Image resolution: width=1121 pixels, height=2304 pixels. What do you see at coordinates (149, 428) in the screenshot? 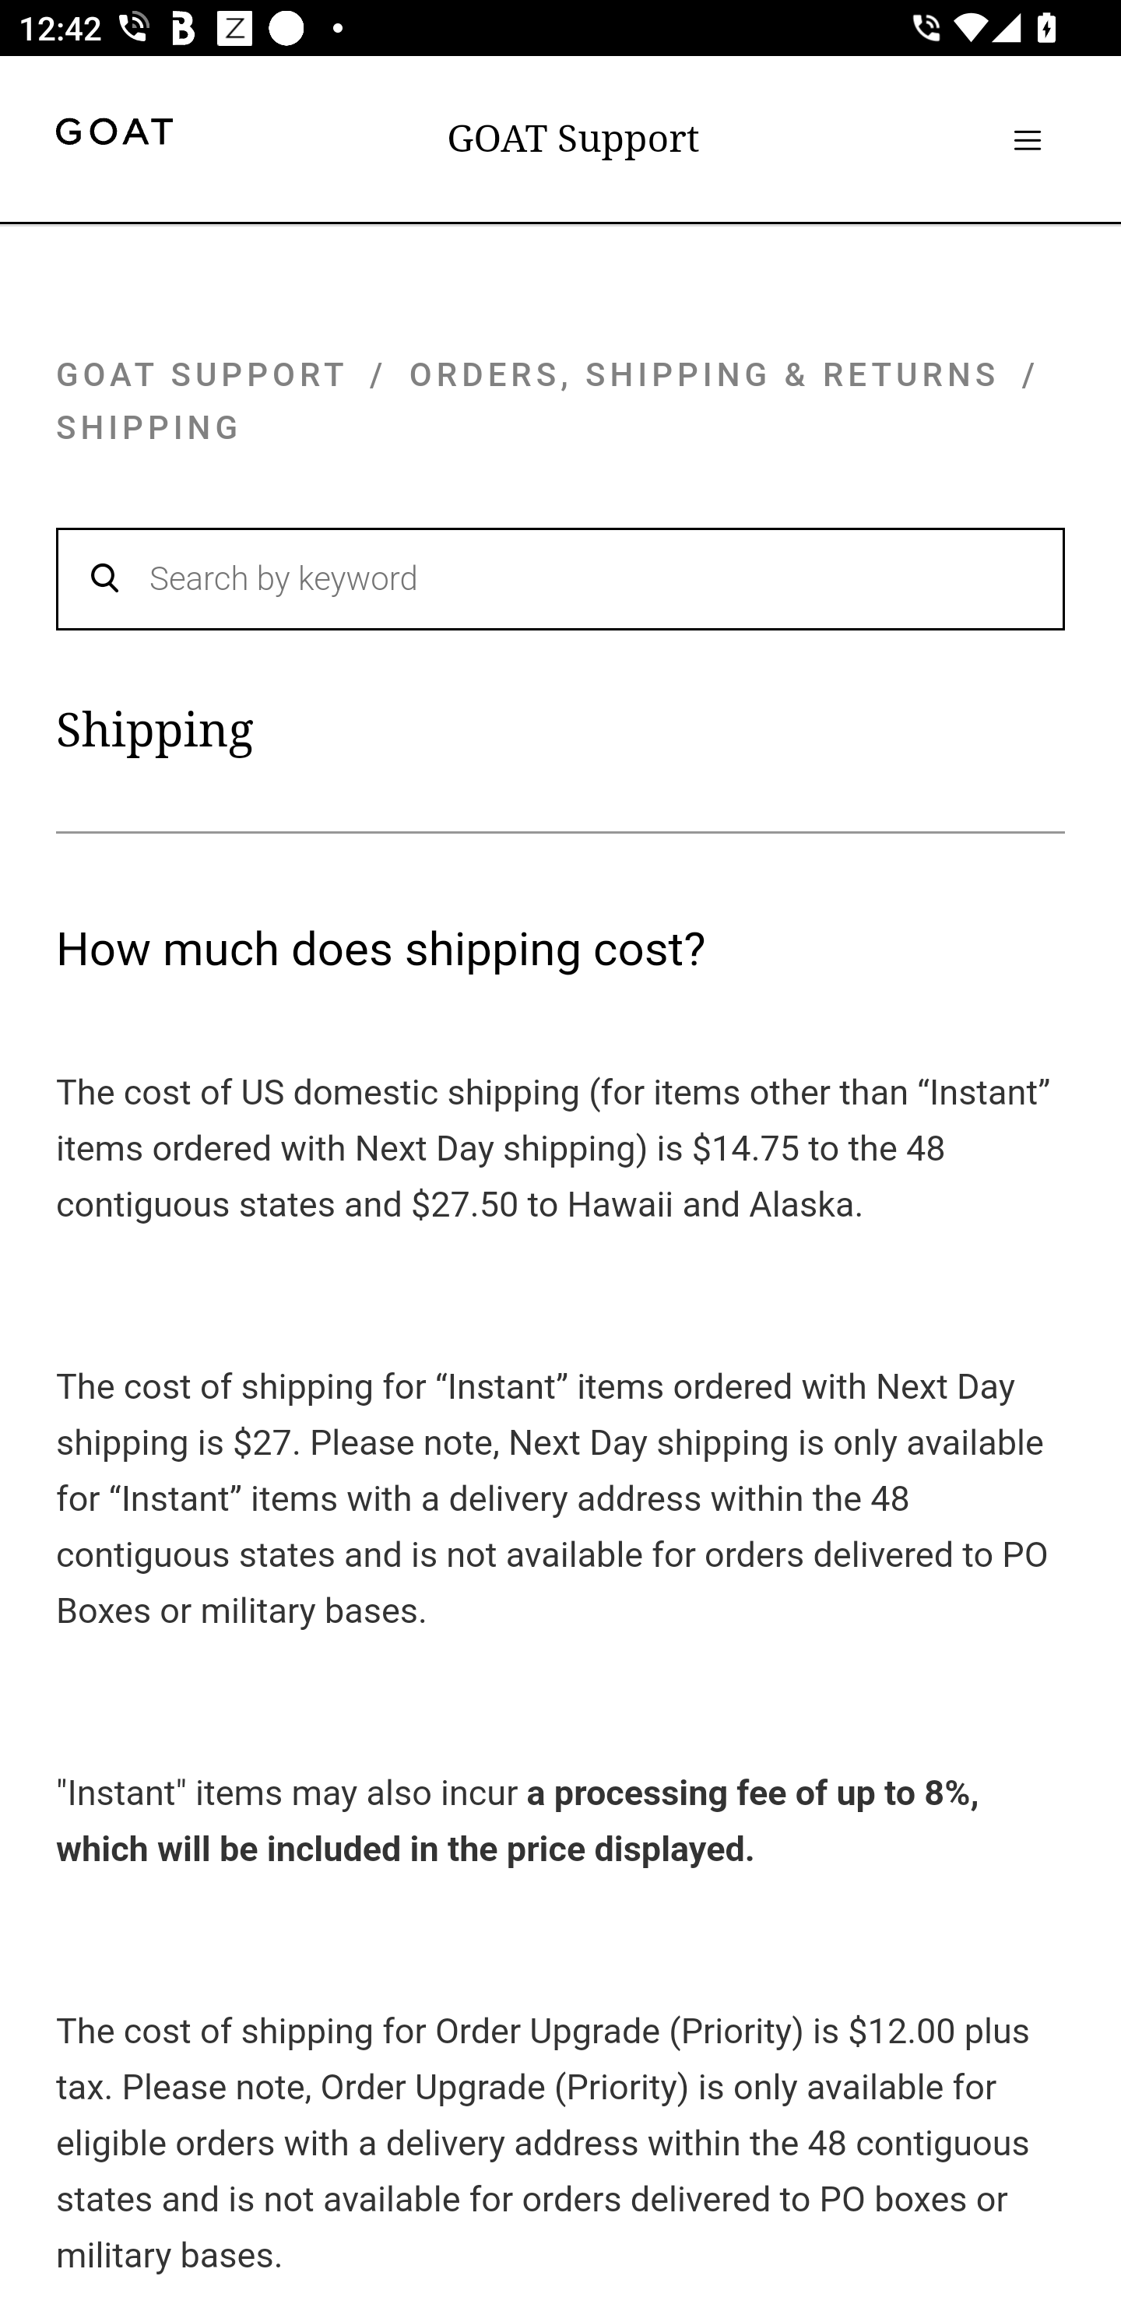
I see `SHIPPING` at bounding box center [149, 428].